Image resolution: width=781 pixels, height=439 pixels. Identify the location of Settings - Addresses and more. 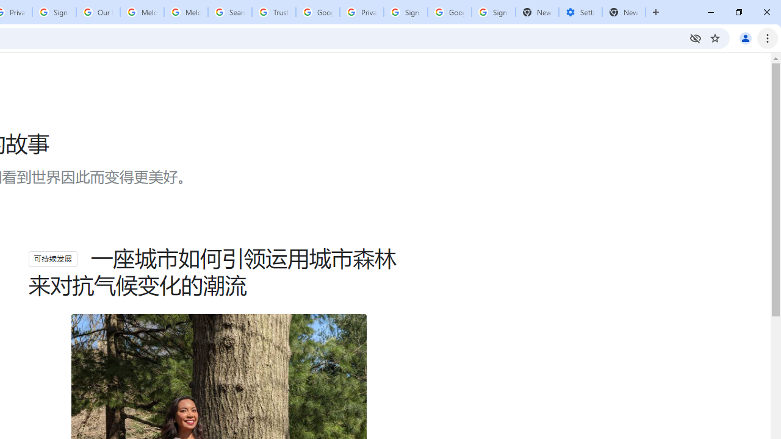
(580, 12).